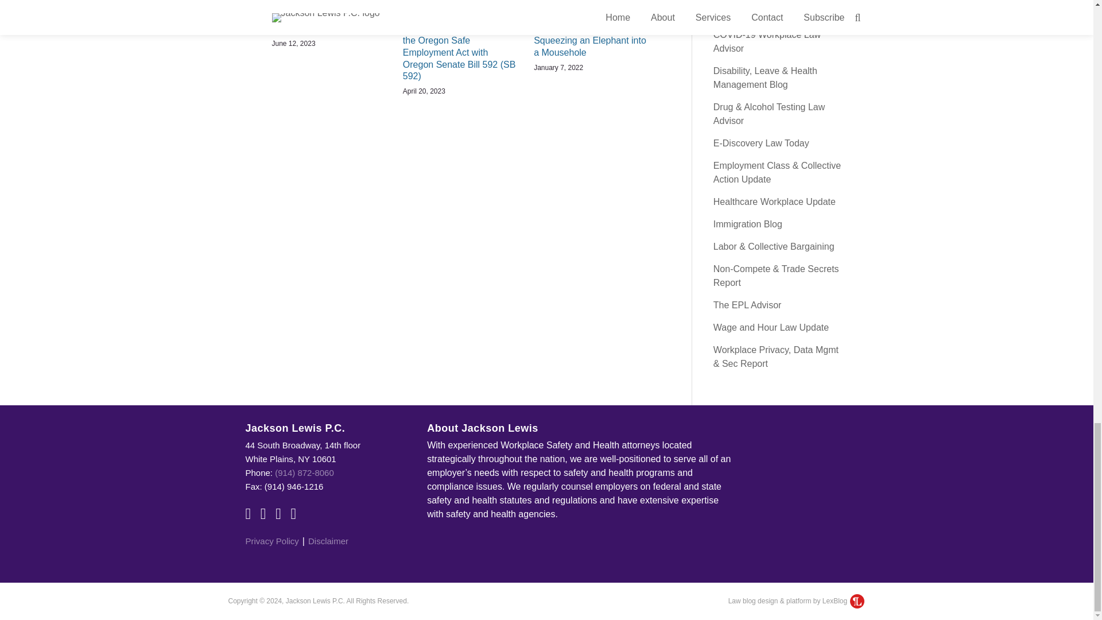 The width and height of the screenshot is (1102, 620). Describe the element at coordinates (856, 600) in the screenshot. I see `LexBlog Logo` at that location.